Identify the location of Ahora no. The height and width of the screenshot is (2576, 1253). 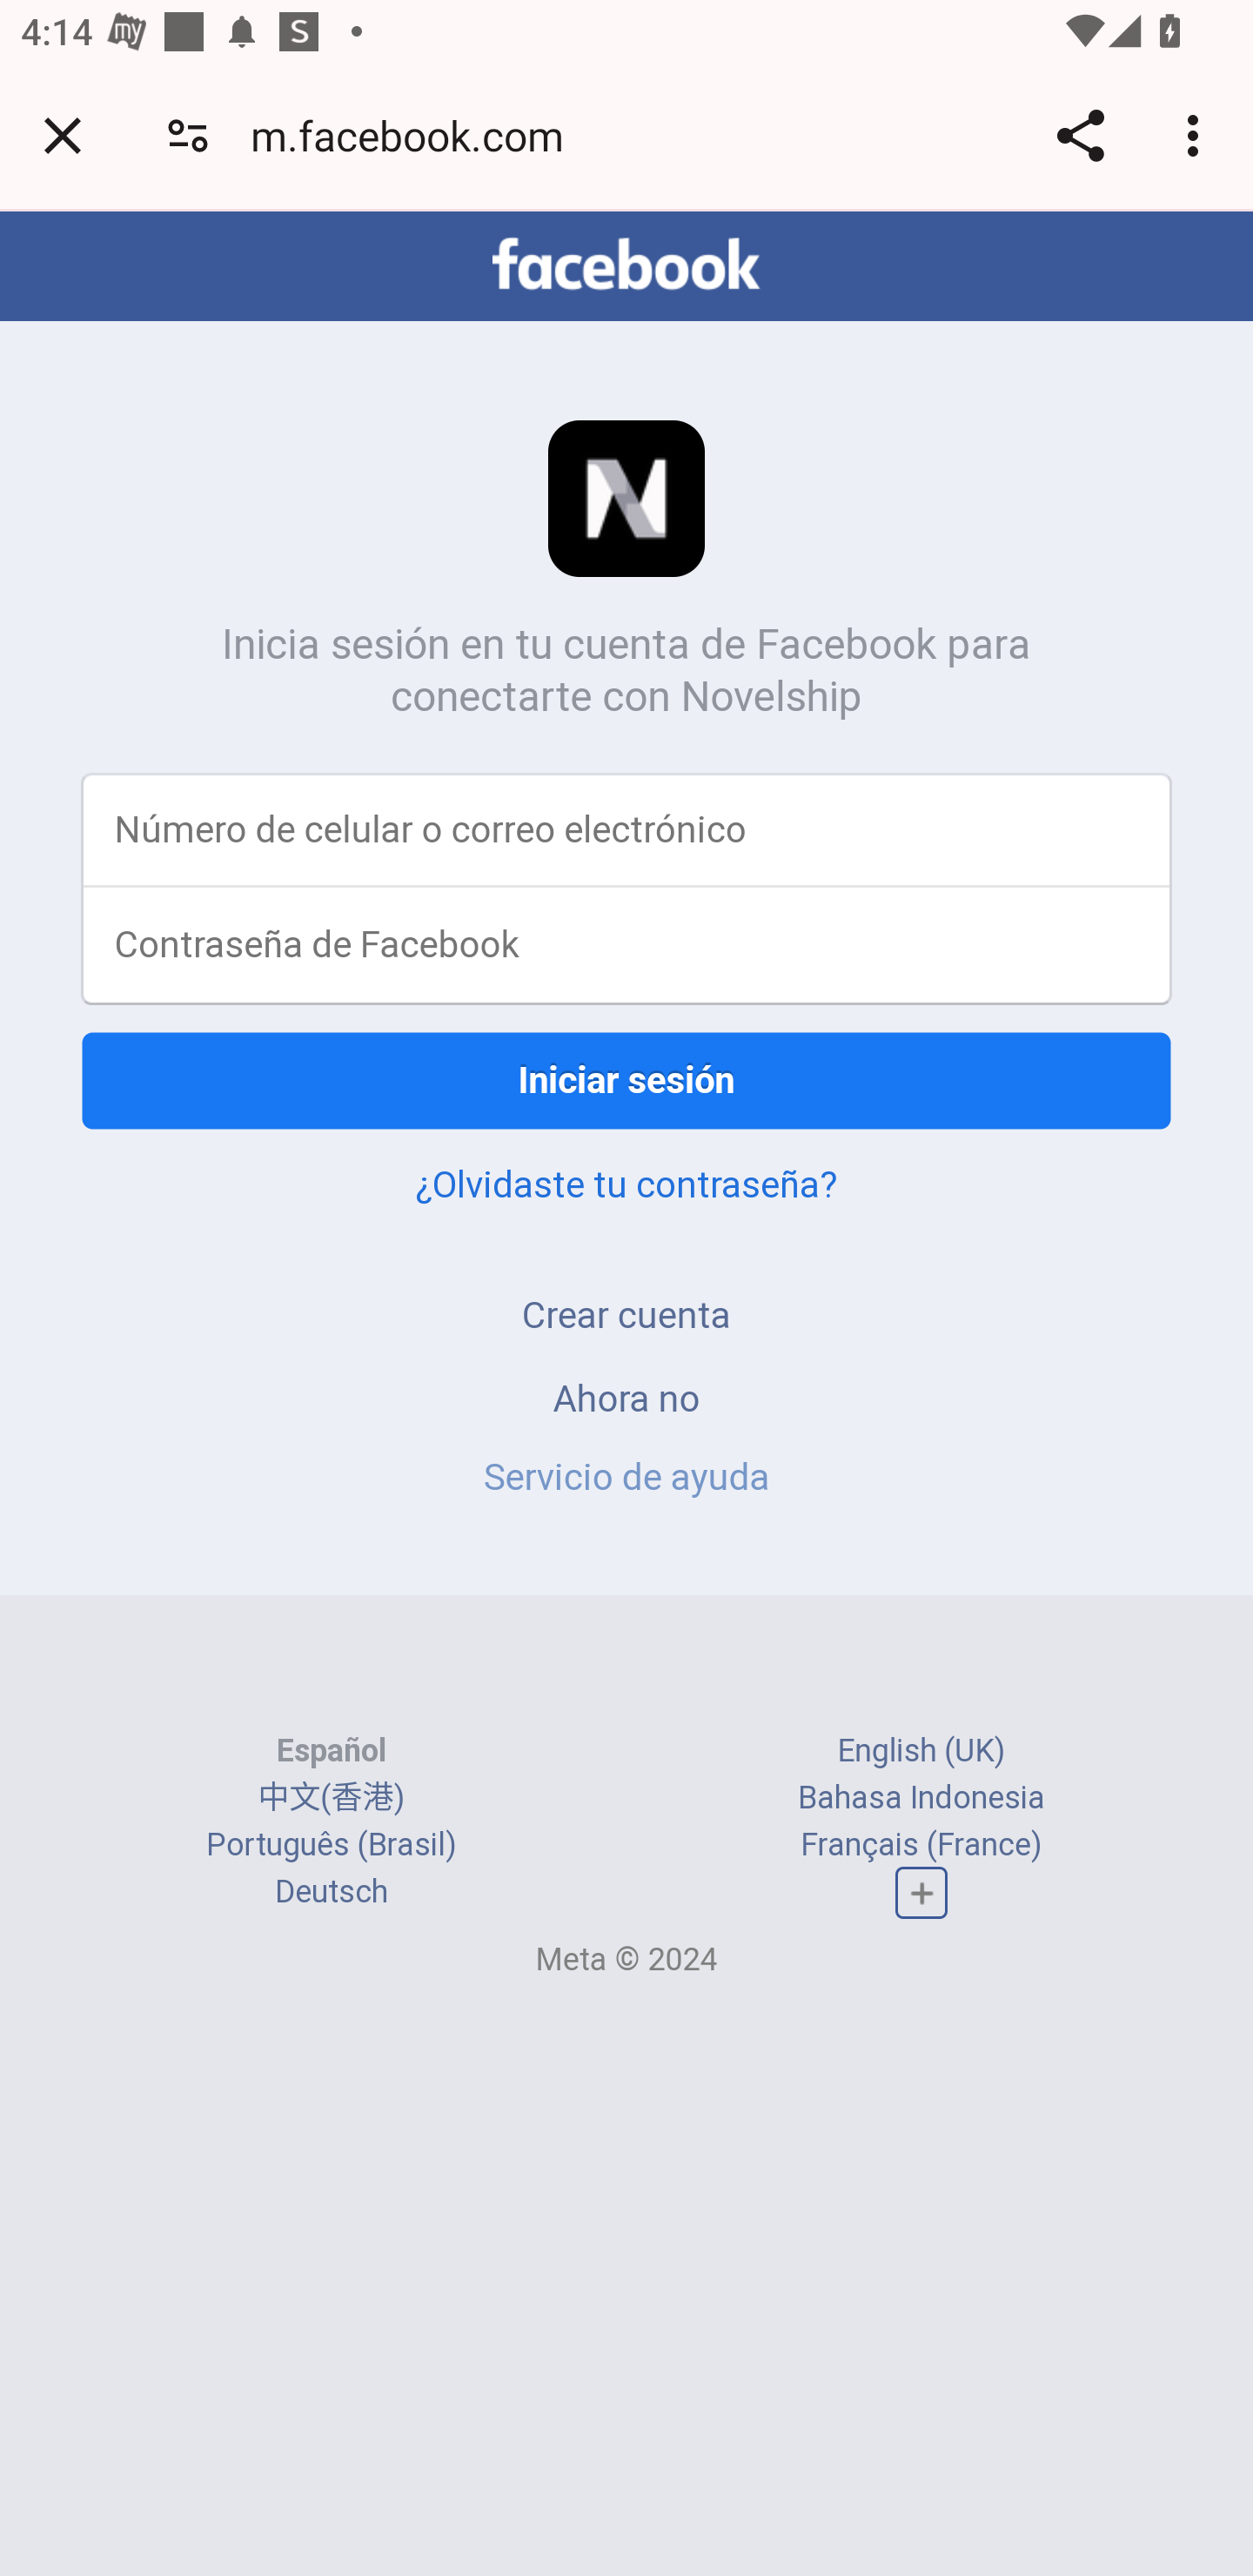
(626, 1397).